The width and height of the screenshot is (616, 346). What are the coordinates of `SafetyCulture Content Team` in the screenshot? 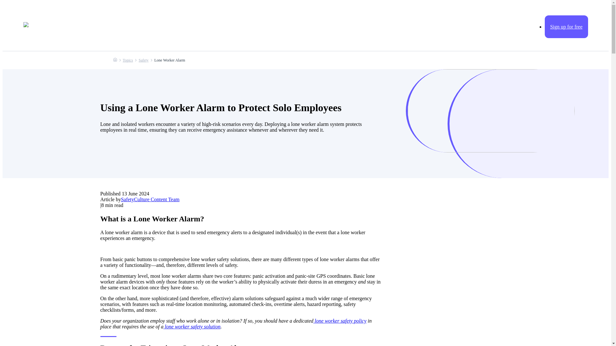 It's located at (150, 199).